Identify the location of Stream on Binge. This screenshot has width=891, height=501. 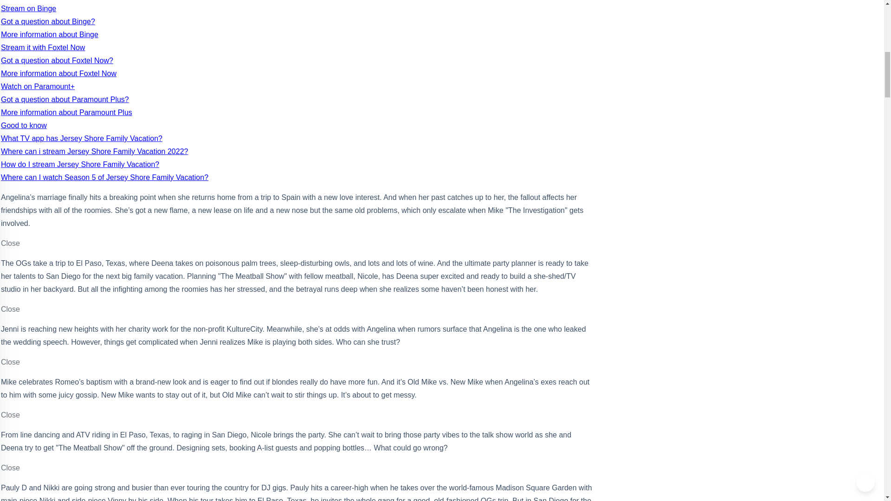
(28, 8).